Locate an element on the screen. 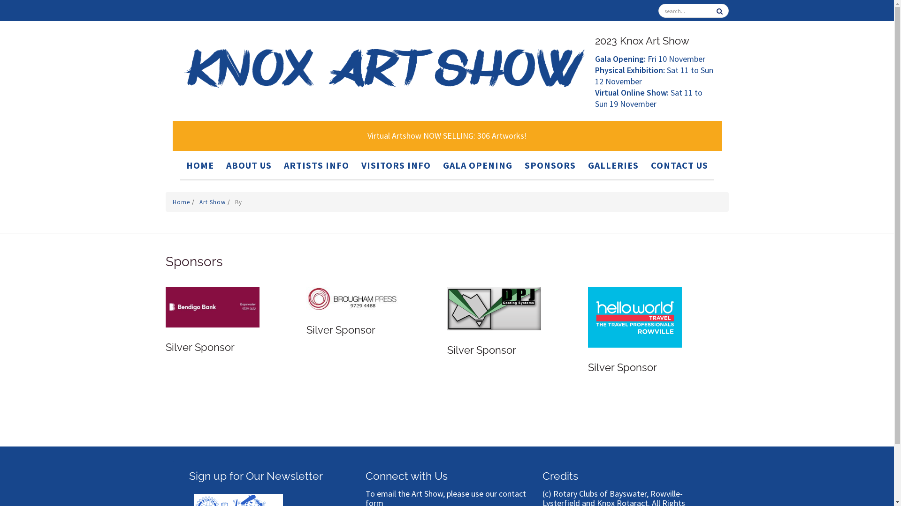 Image resolution: width=901 pixels, height=506 pixels. Art Show is located at coordinates (213, 202).